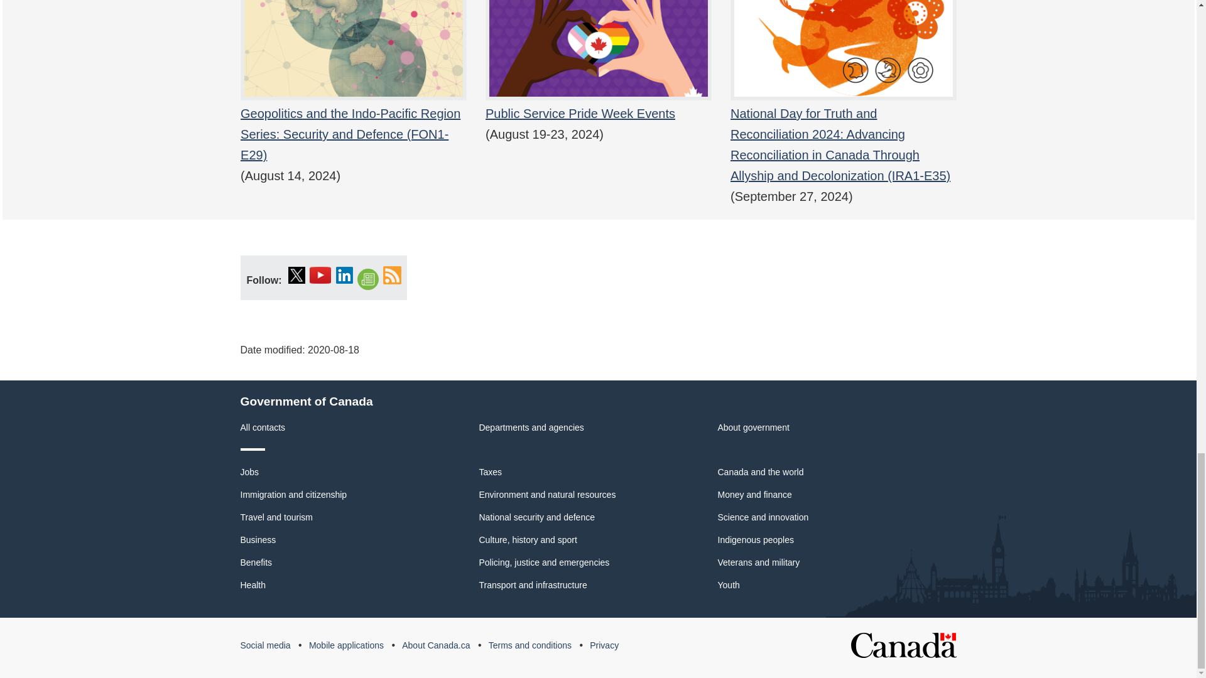  What do you see at coordinates (296, 275) in the screenshot?
I see `Twitter` at bounding box center [296, 275].